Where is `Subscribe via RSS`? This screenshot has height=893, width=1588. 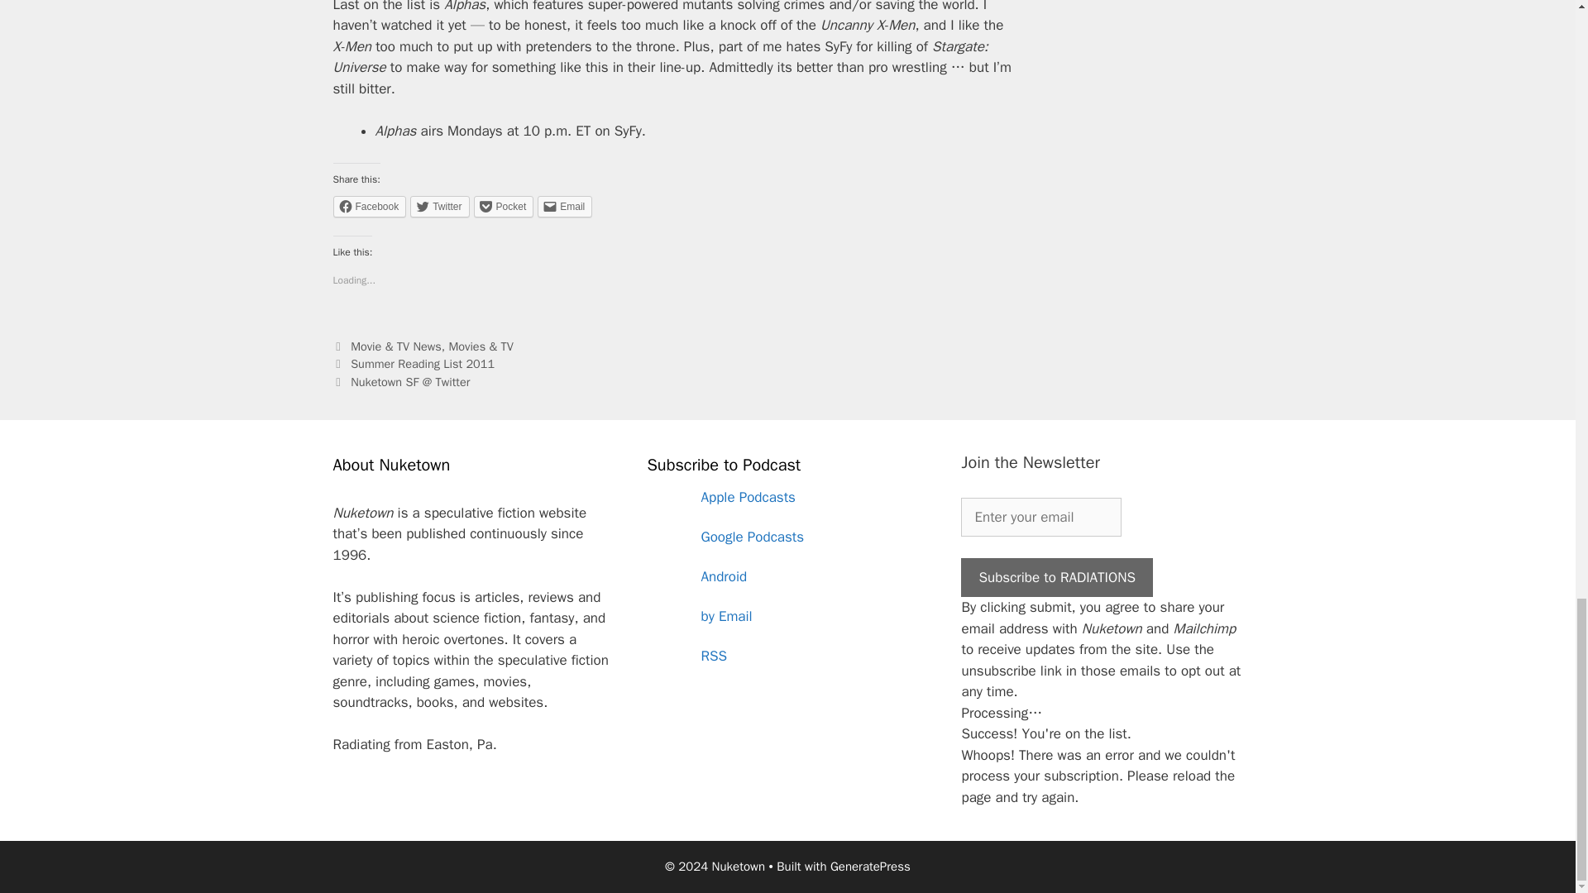
Subscribe via RSS is located at coordinates (787, 657).